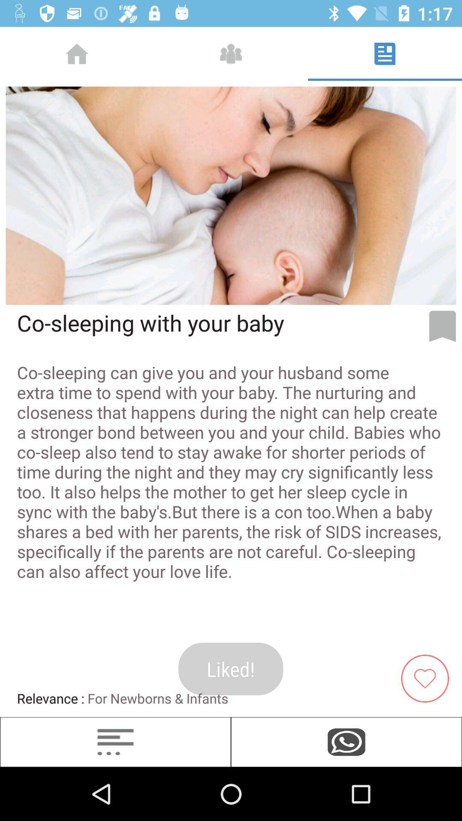 The width and height of the screenshot is (462, 821). I want to click on favorite the article, so click(428, 677).